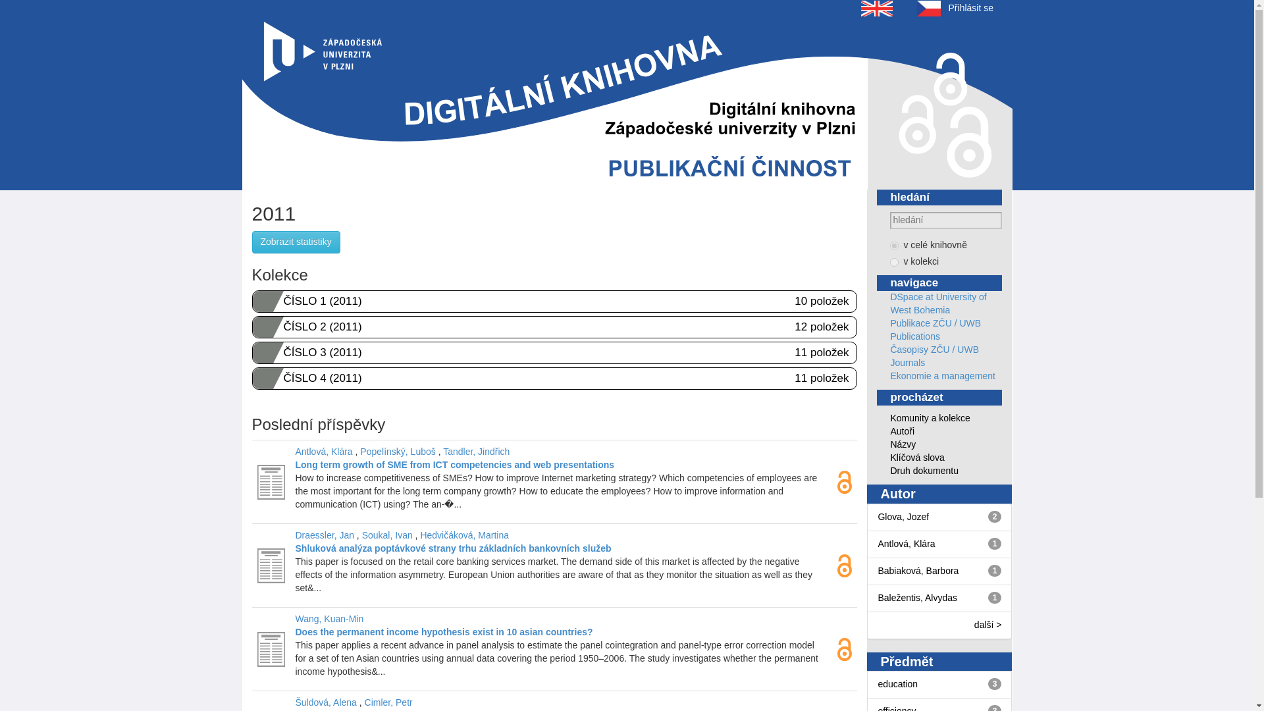 Image resolution: width=1264 pixels, height=711 pixels. What do you see at coordinates (894, 246) in the screenshot?
I see `option1` at bounding box center [894, 246].